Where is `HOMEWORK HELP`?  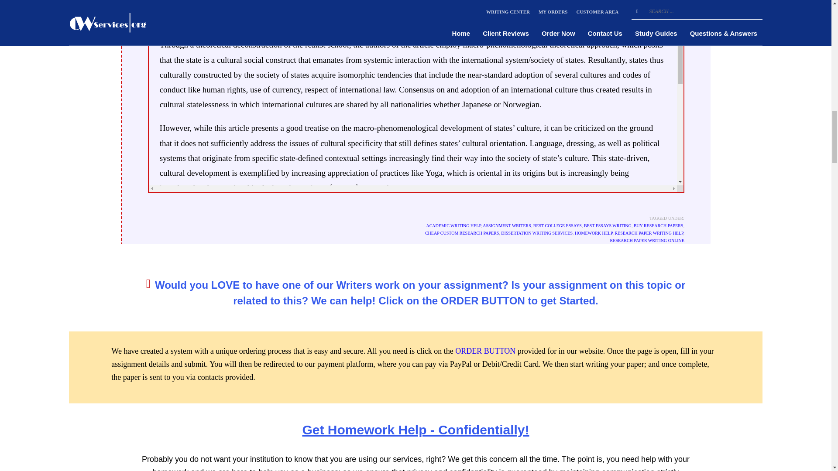
HOMEWORK HELP is located at coordinates (594, 233).